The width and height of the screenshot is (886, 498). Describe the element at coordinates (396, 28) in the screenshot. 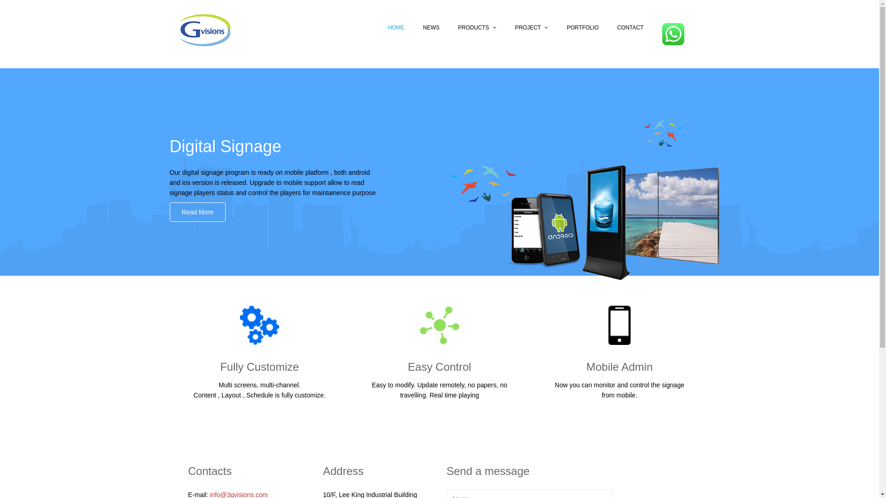

I see `HOME` at that location.